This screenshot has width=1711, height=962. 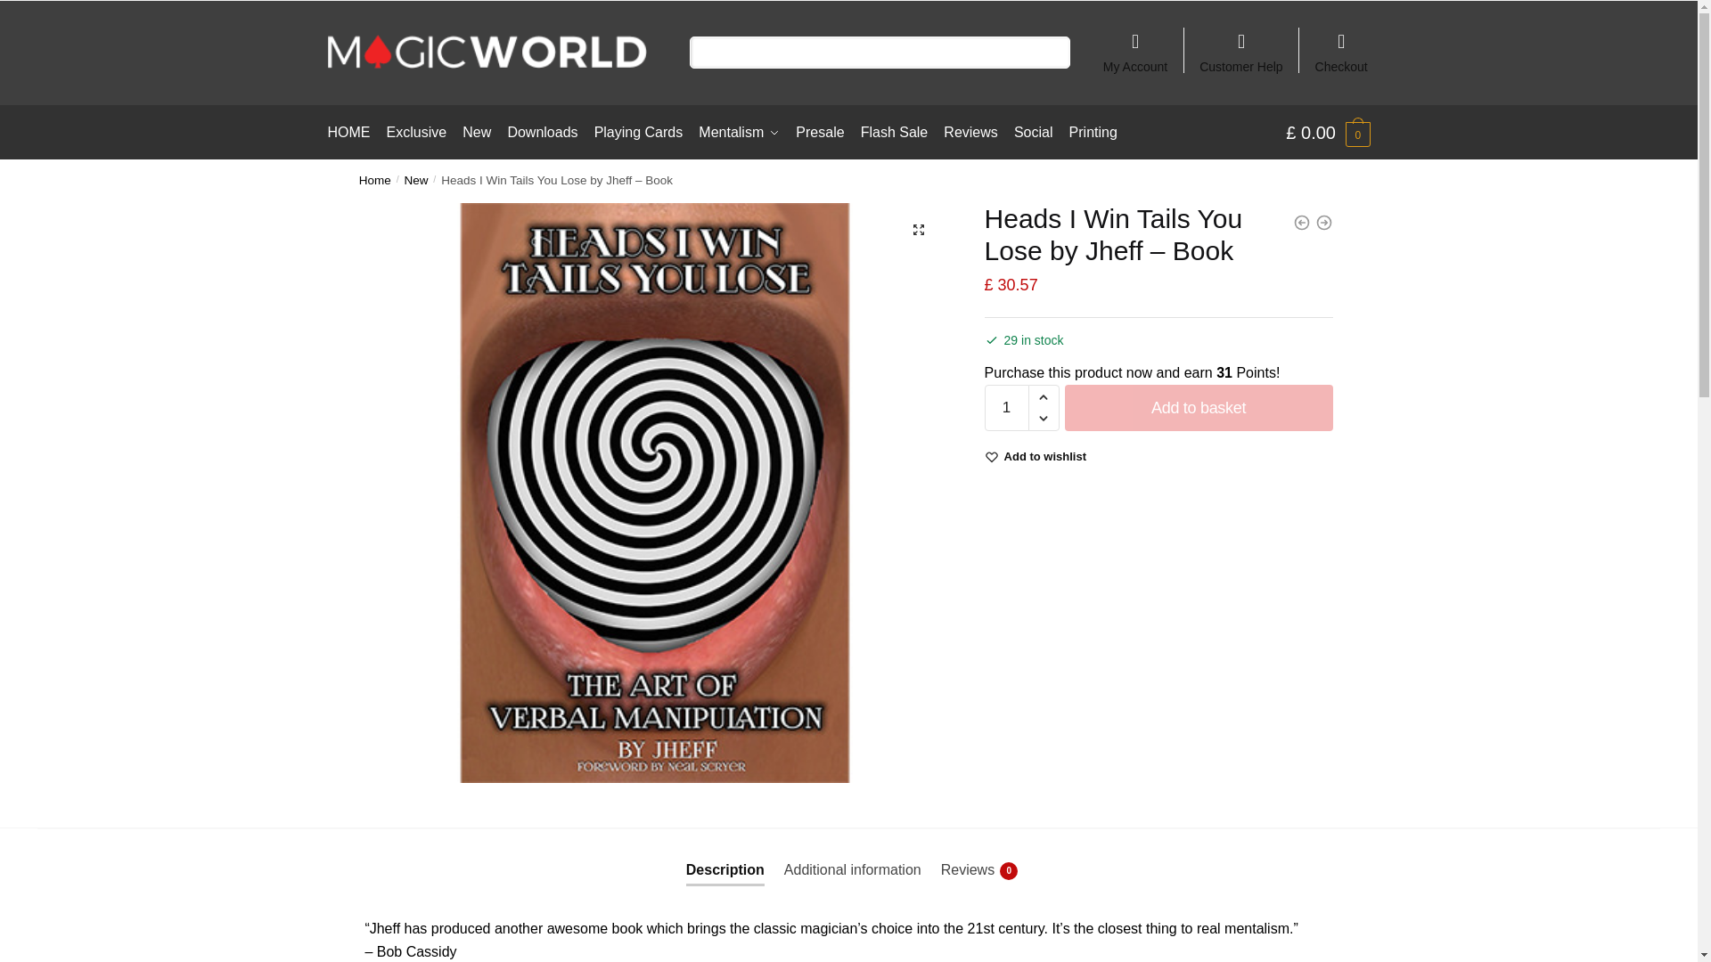 What do you see at coordinates (638, 132) in the screenshot?
I see `Playing Cards` at bounding box center [638, 132].